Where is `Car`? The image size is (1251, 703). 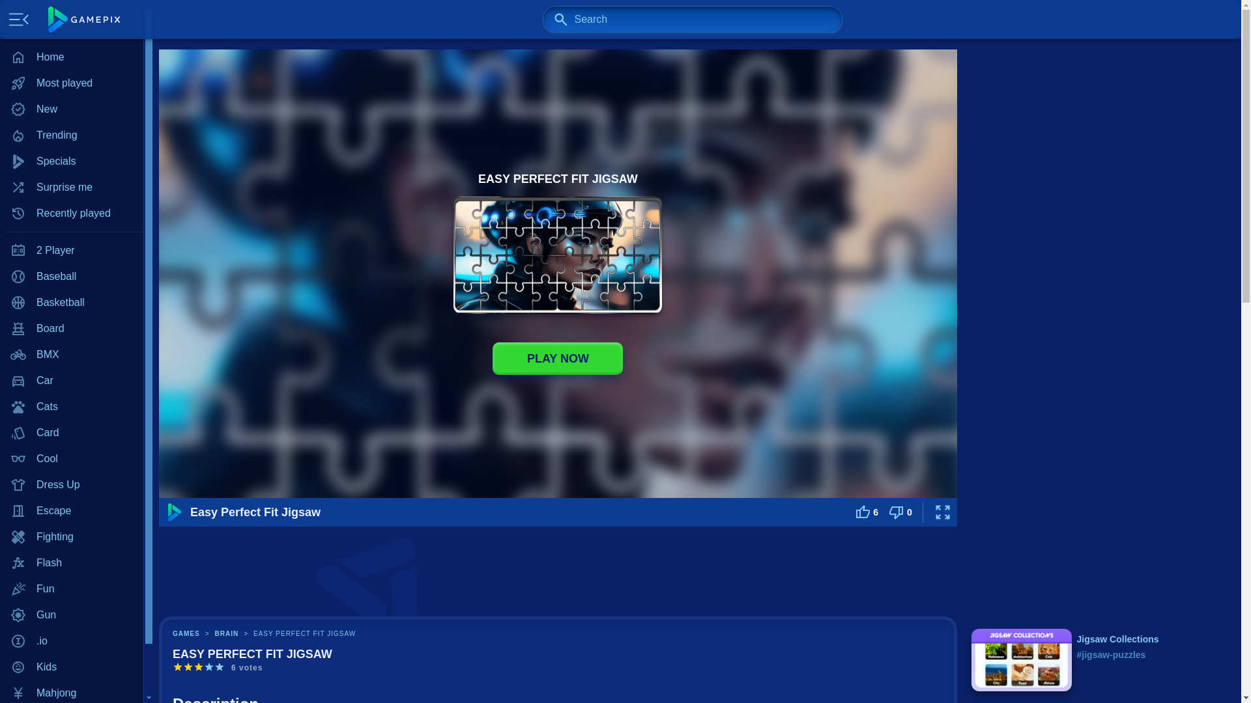
Car is located at coordinates (72, 380).